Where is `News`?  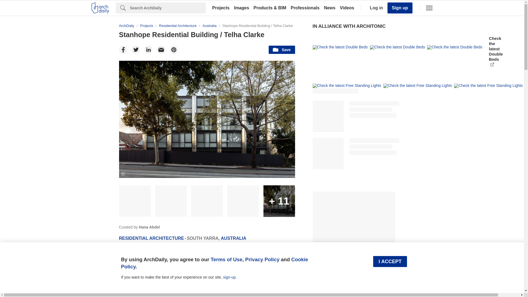
News is located at coordinates (329, 8).